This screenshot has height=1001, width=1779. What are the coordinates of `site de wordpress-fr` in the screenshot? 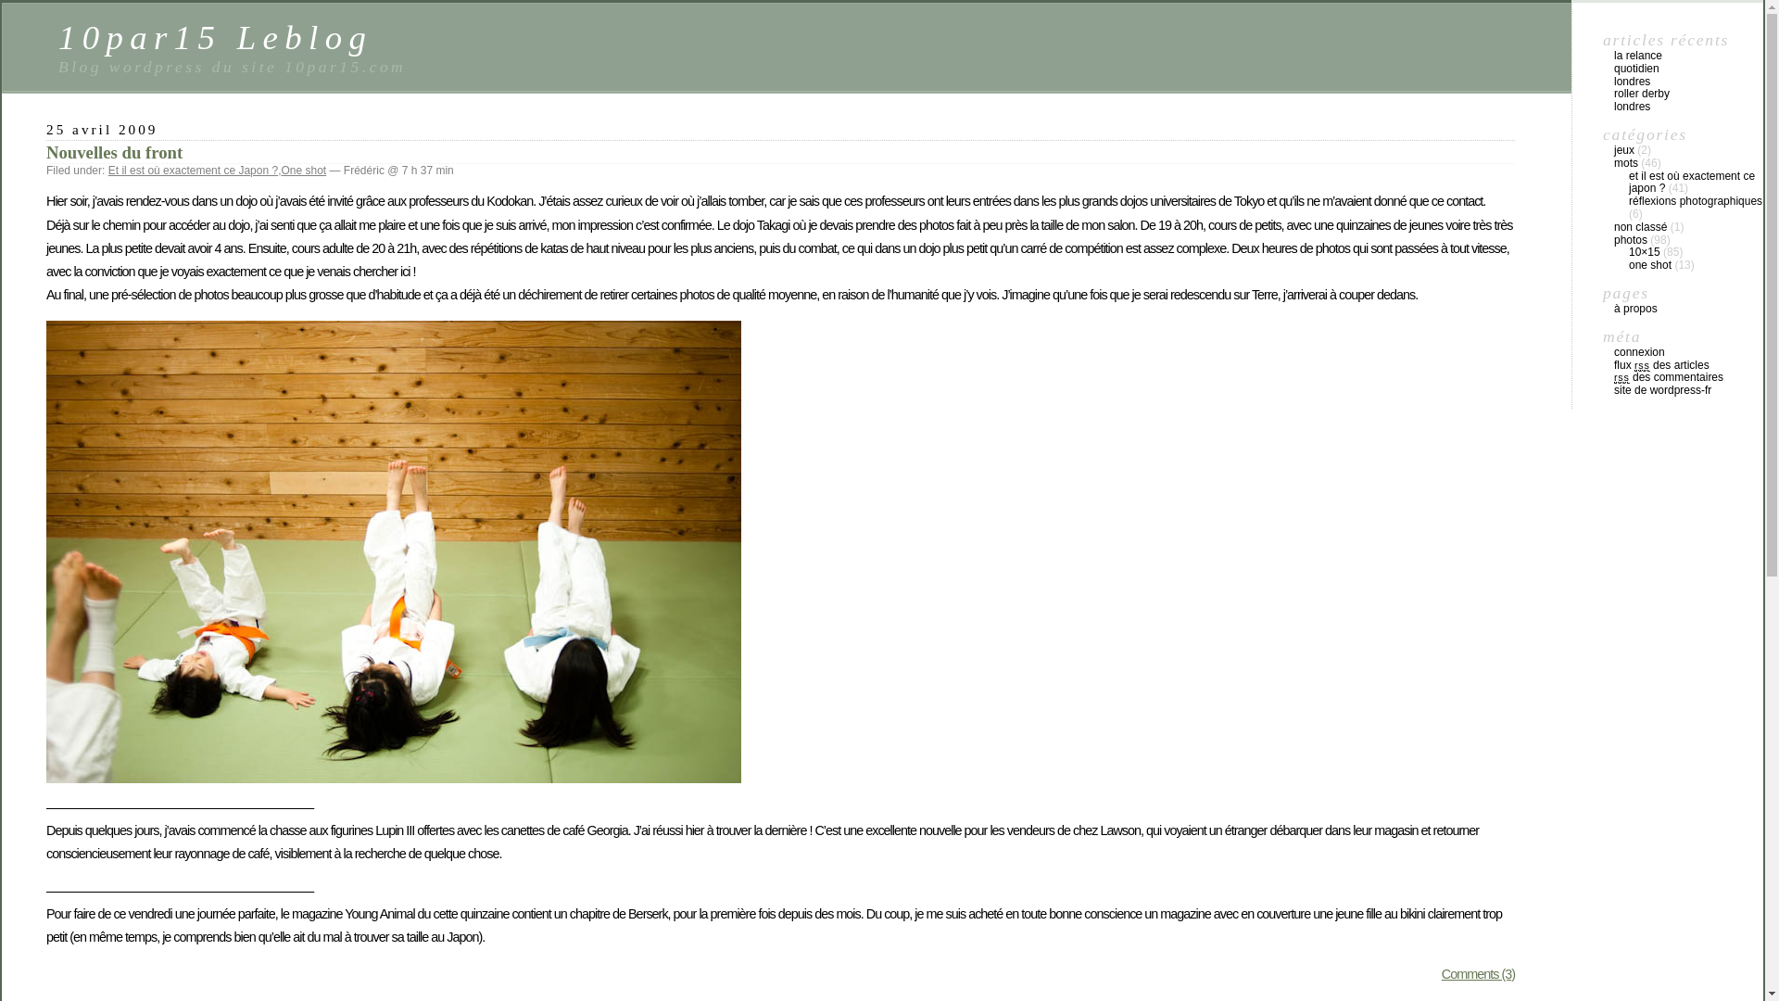 It's located at (1662, 390).